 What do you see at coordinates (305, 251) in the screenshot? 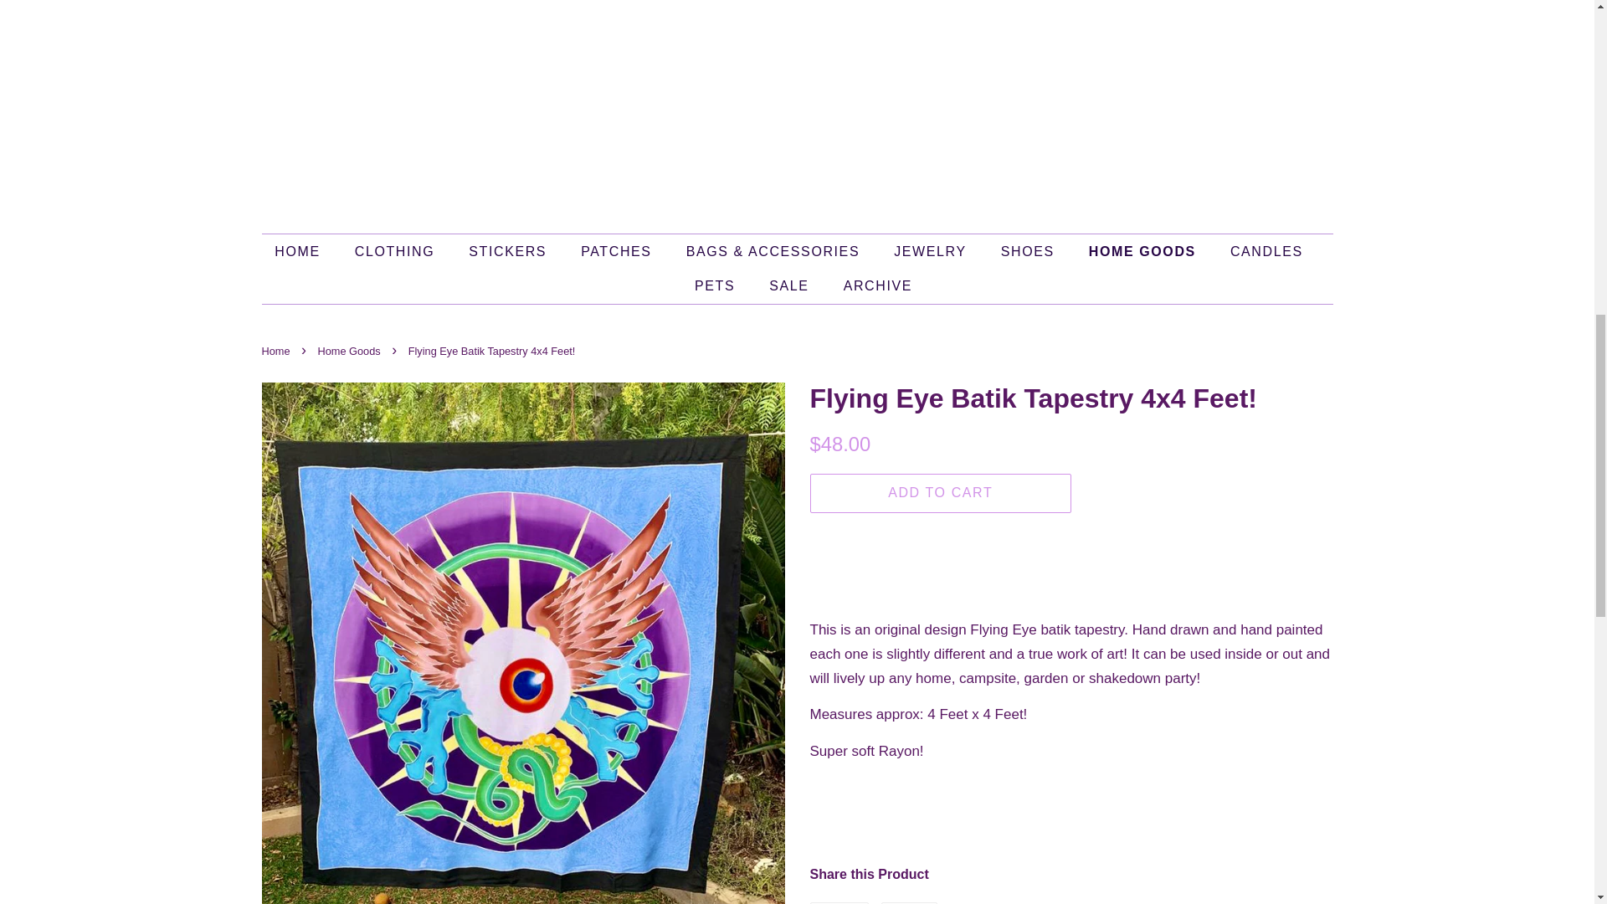
I see `HOME` at bounding box center [305, 251].